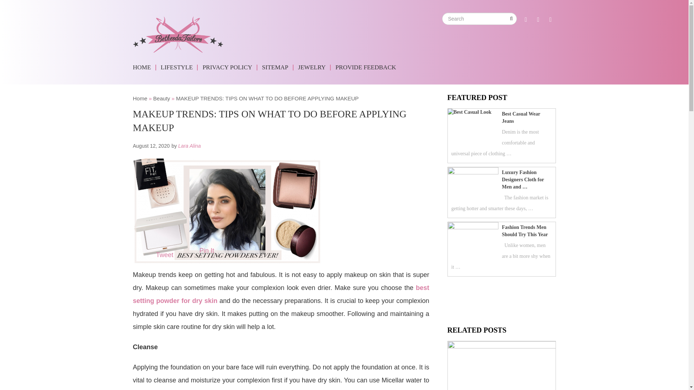 This screenshot has width=694, height=390. I want to click on LIFESTYLE, so click(178, 68).